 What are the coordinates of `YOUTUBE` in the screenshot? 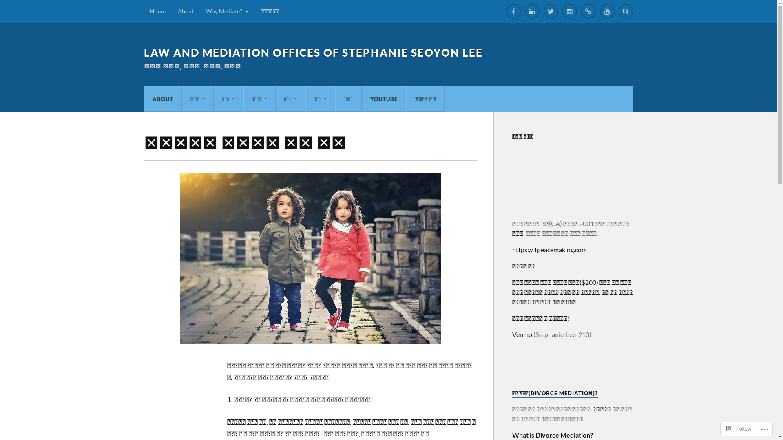 It's located at (384, 99).